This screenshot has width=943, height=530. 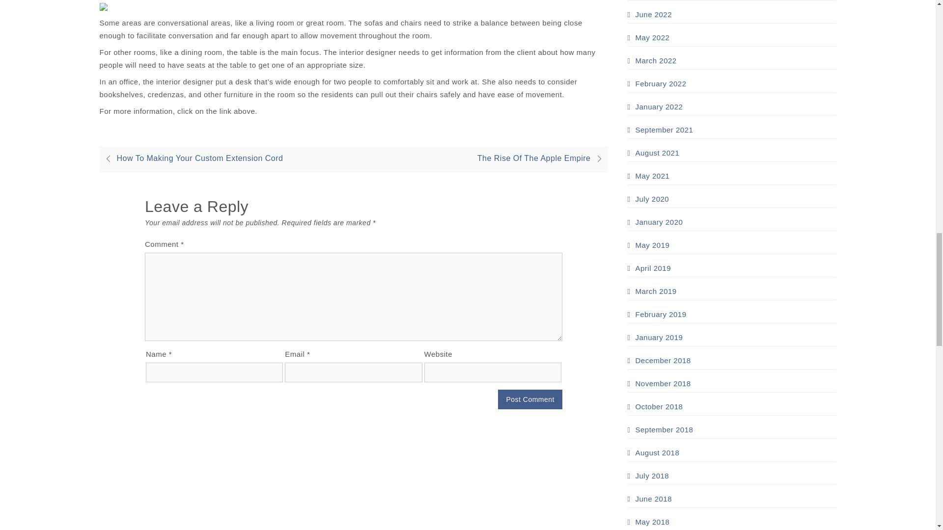 What do you see at coordinates (542, 158) in the screenshot?
I see `The Rise Of The Apple Empire` at bounding box center [542, 158].